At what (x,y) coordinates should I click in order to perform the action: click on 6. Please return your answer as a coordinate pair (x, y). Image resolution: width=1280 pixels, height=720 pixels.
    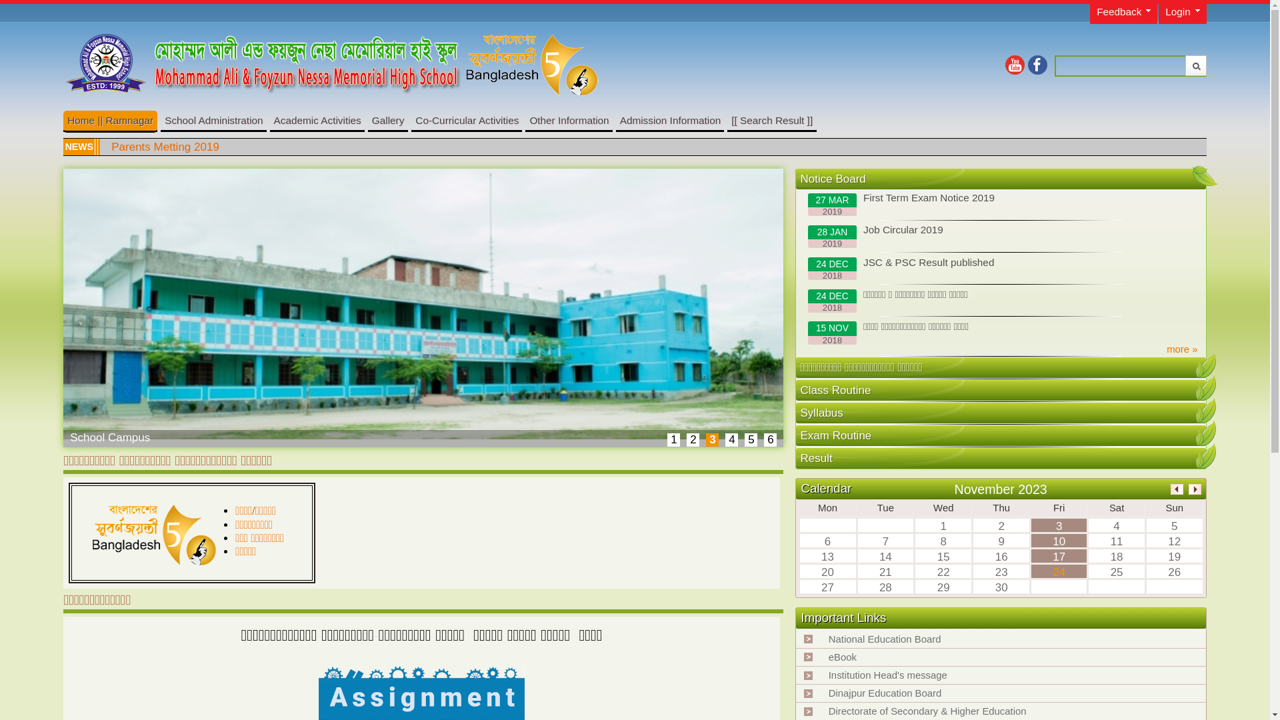
    Looking at the image, I should click on (771, 440).